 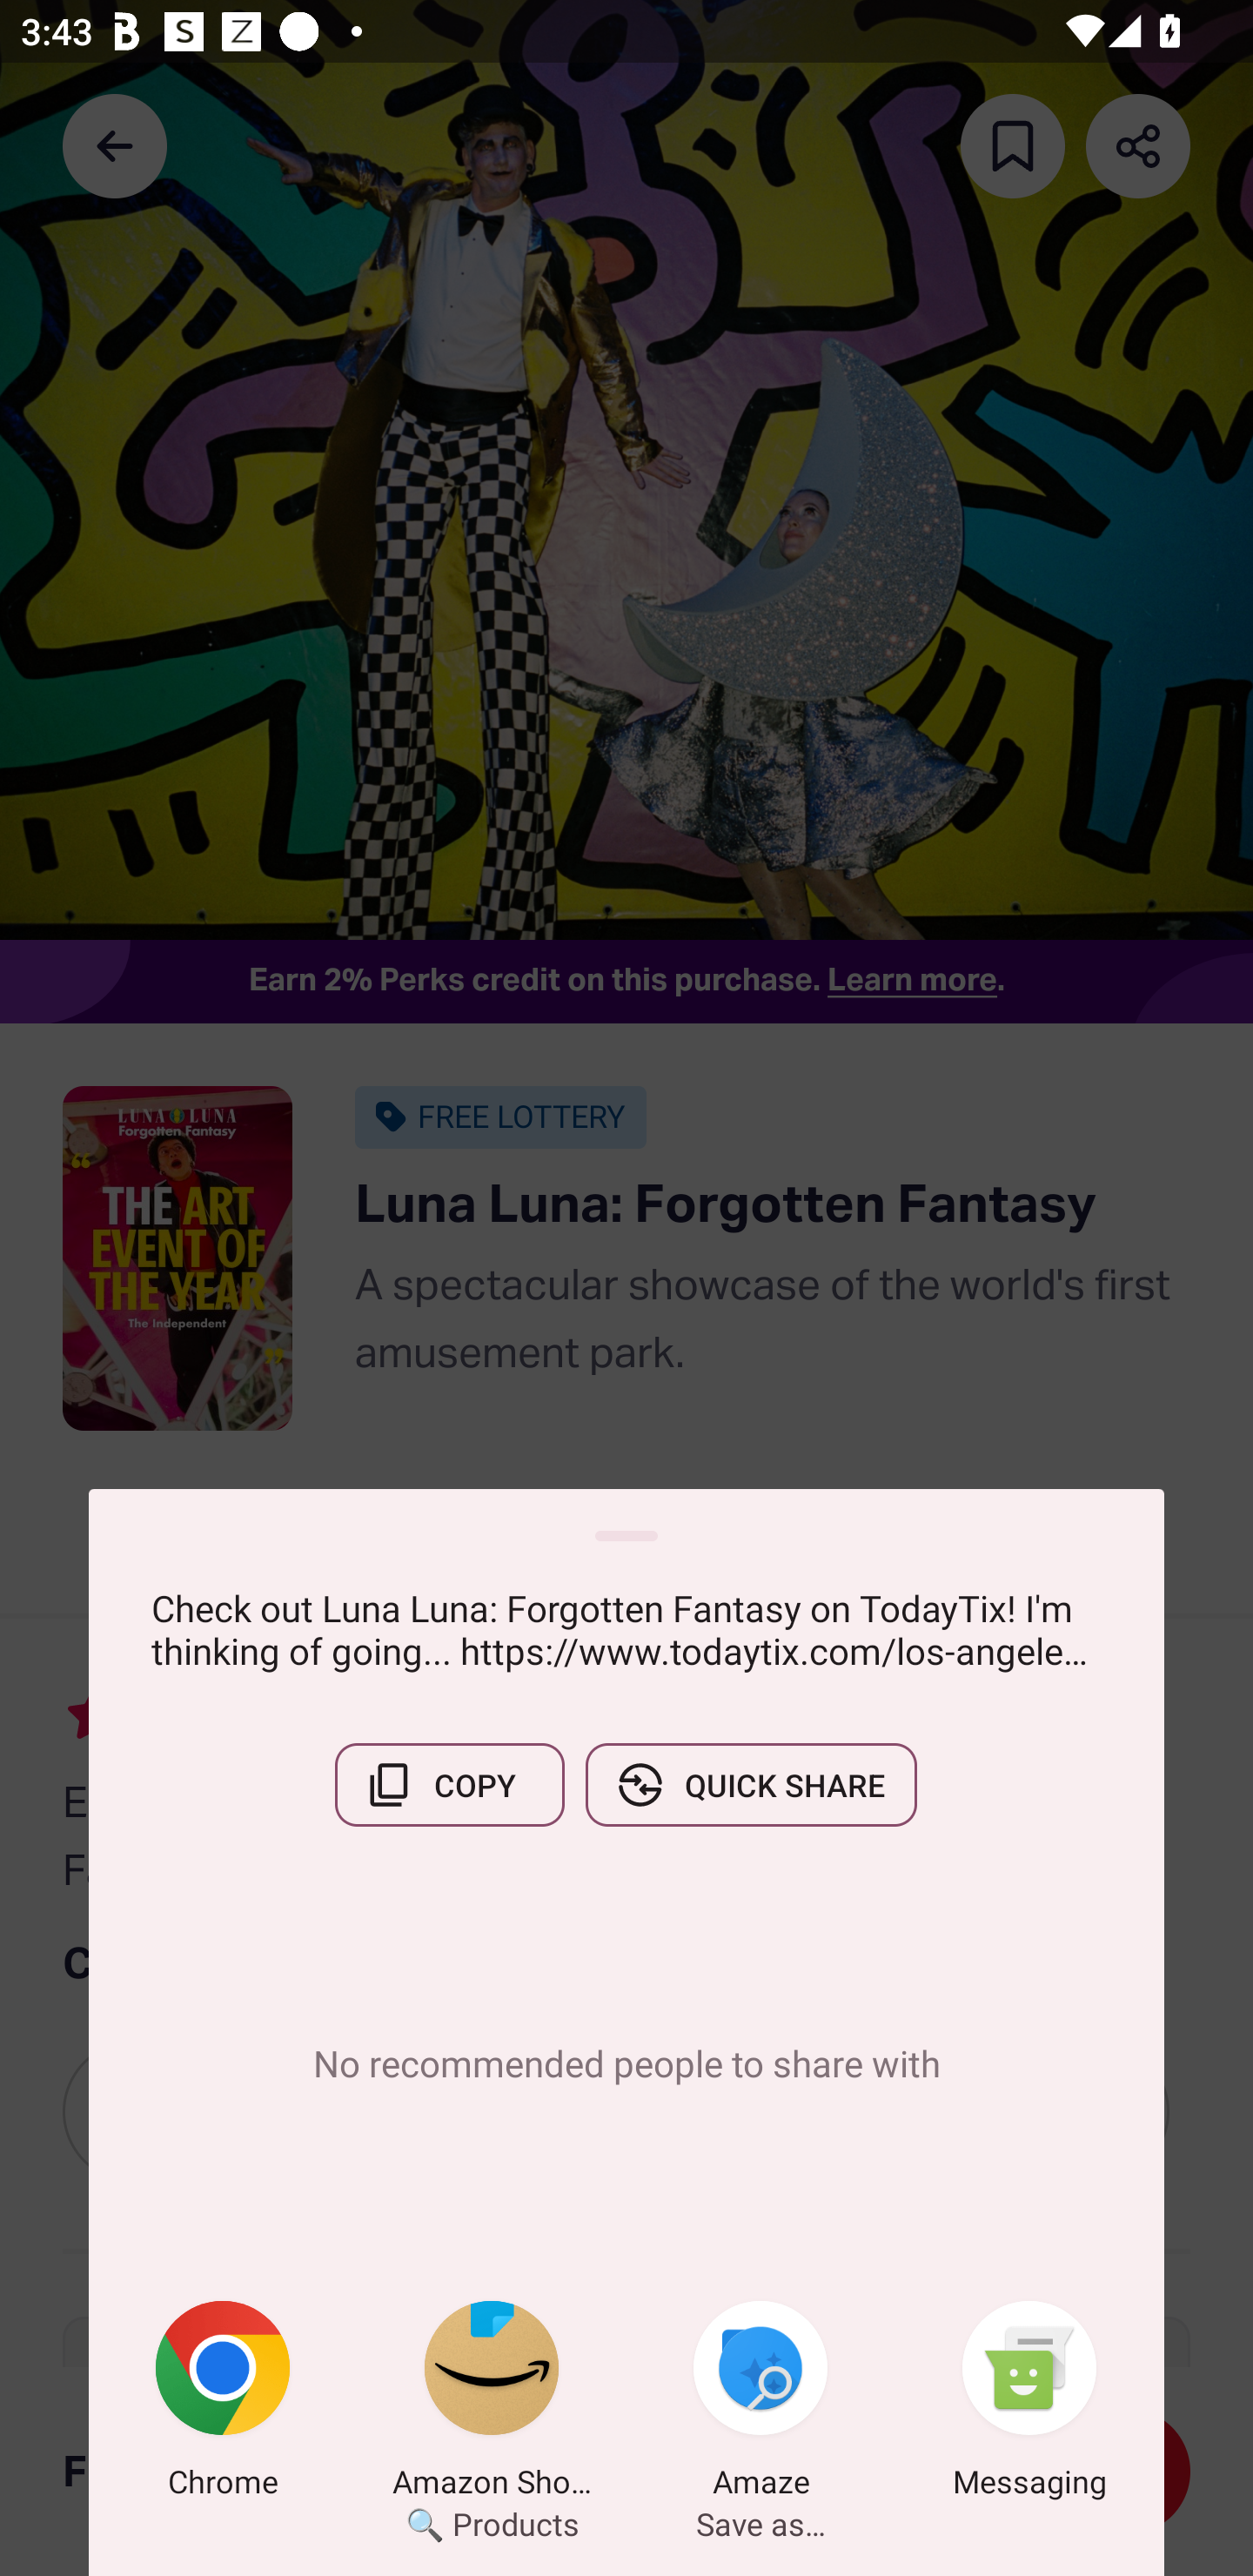 What do you see at coordinates (1029, 2405) in the screenshot?
I see `Messaging` at bounding box center [1029, 2405].